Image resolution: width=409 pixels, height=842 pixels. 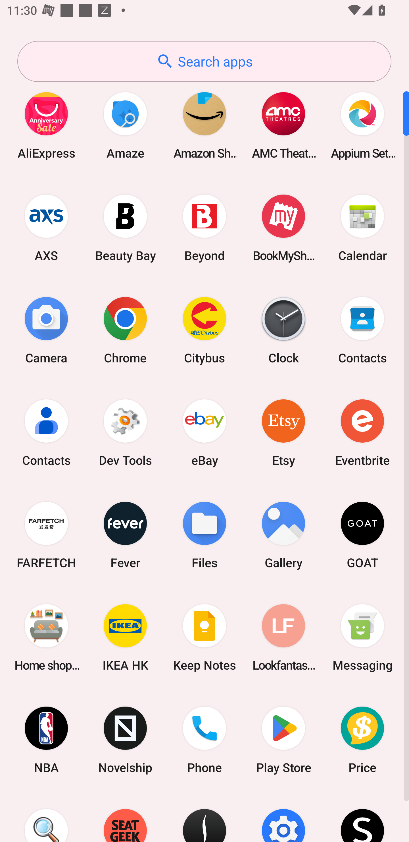 What do you see at coordinates (362, 228) in the screenshot?
I see `Calendar` at bounding box center [362, 228].